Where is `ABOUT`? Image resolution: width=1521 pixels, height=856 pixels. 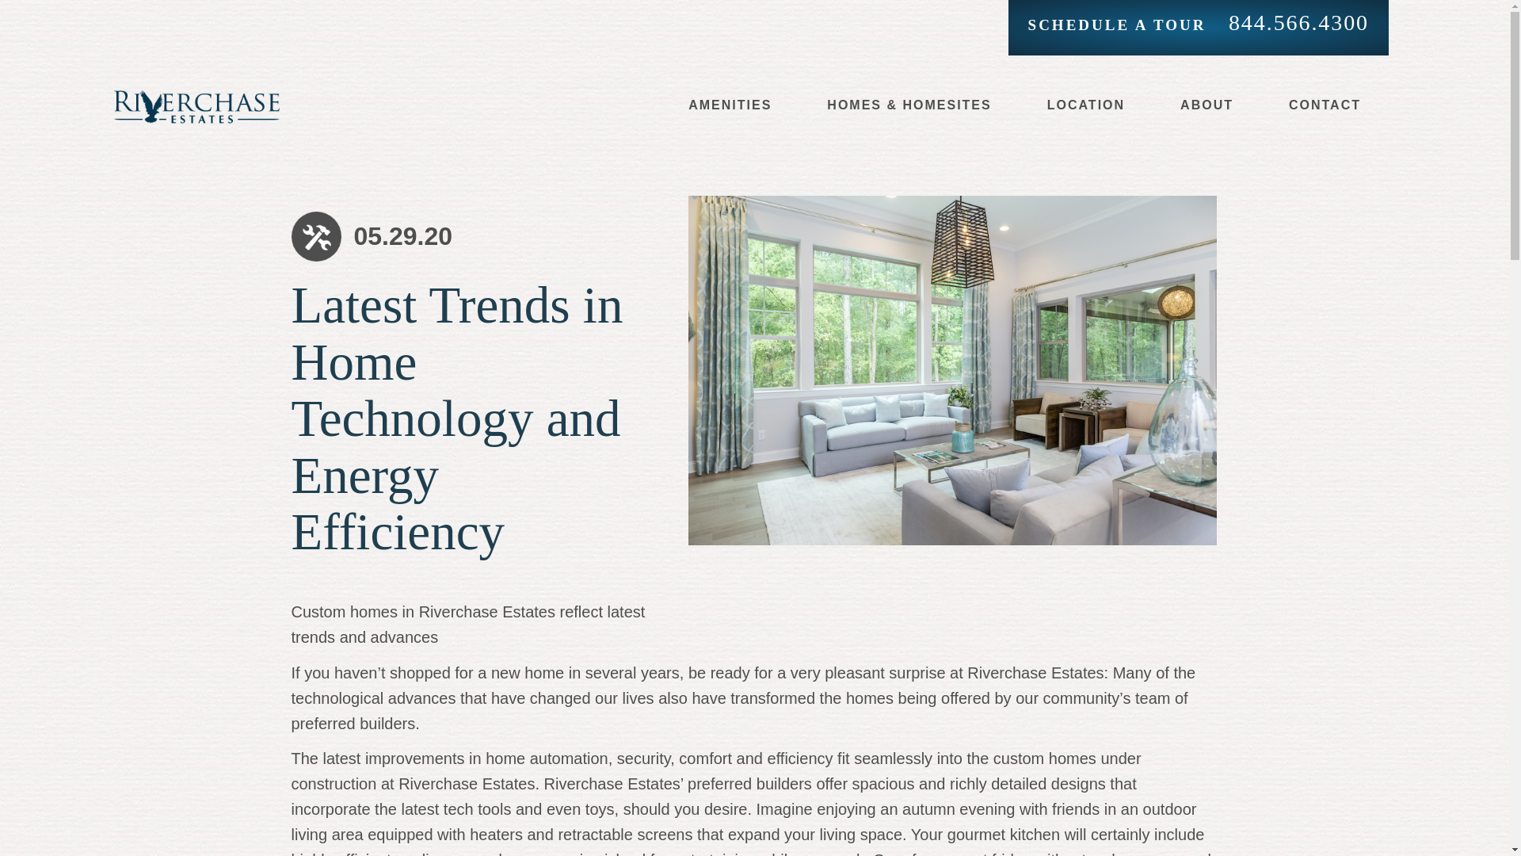 ABOUT is located at coordinates (1207, 105).